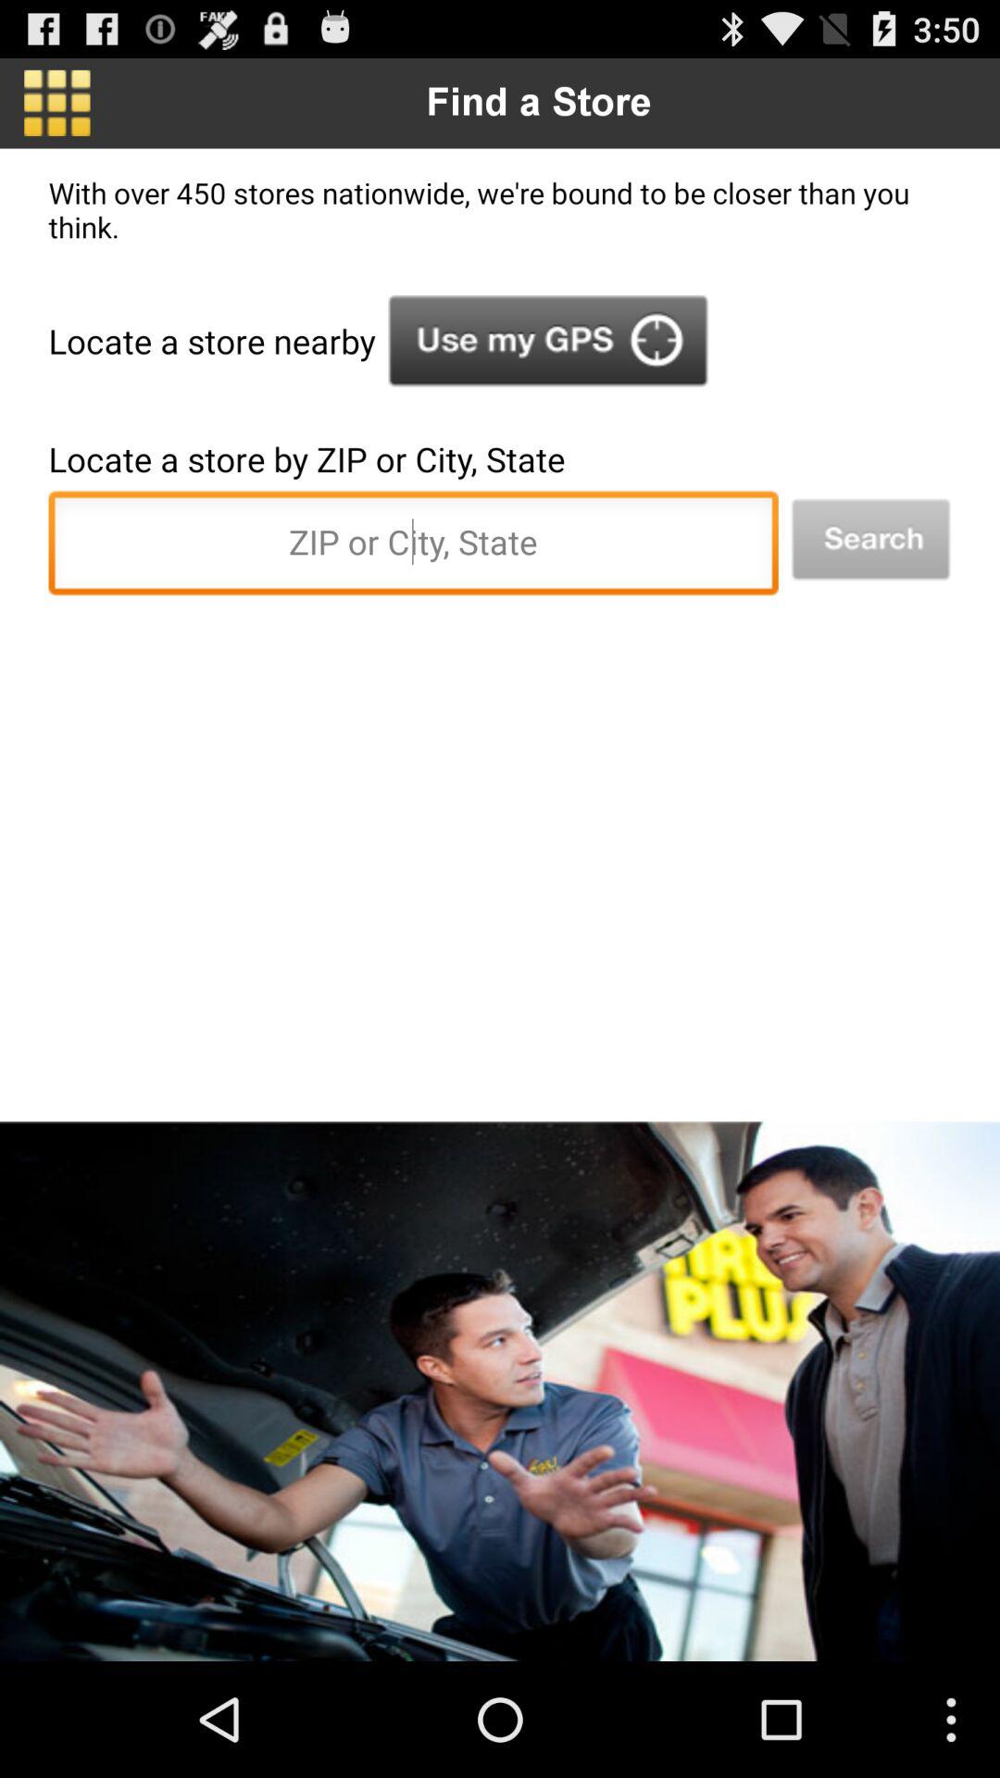 The height and width of the screenshot is (1778, 1000). What do you see at coordinates (57, 103) in the screenshot?
I see `select the item above with over 450` at bounding box center [57, 103].